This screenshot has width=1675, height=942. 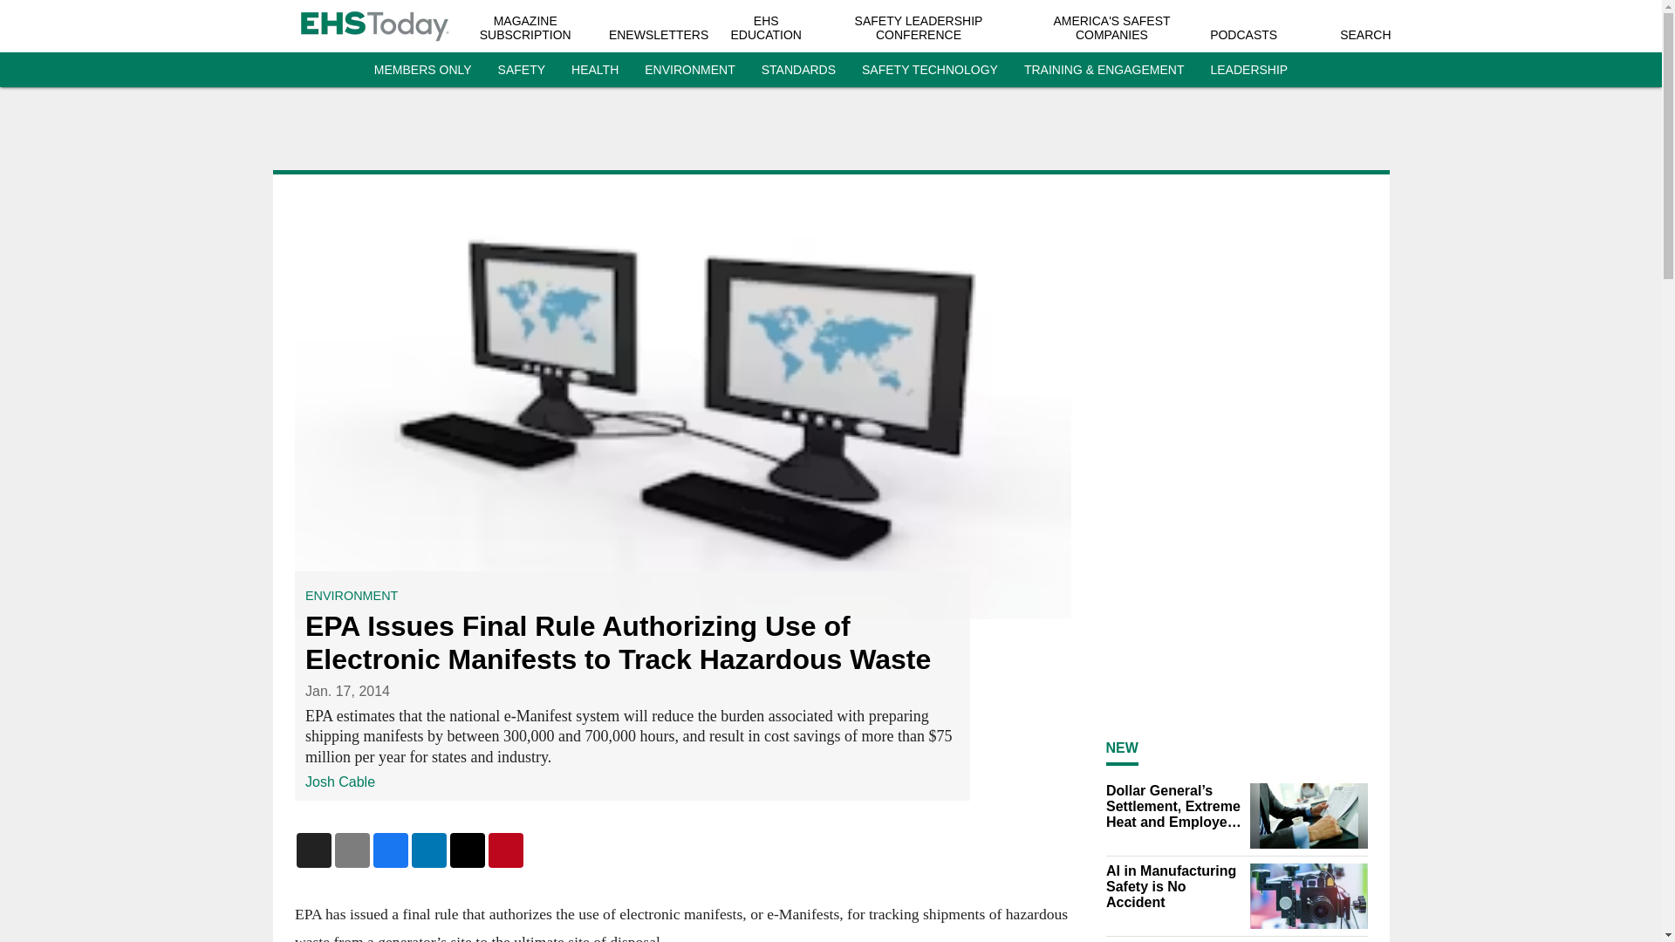 What do you see at coordinates (930, 70) in the screenshot?
I see `SAFETY TECHNOLOGY` at bounding box center [930, 70].